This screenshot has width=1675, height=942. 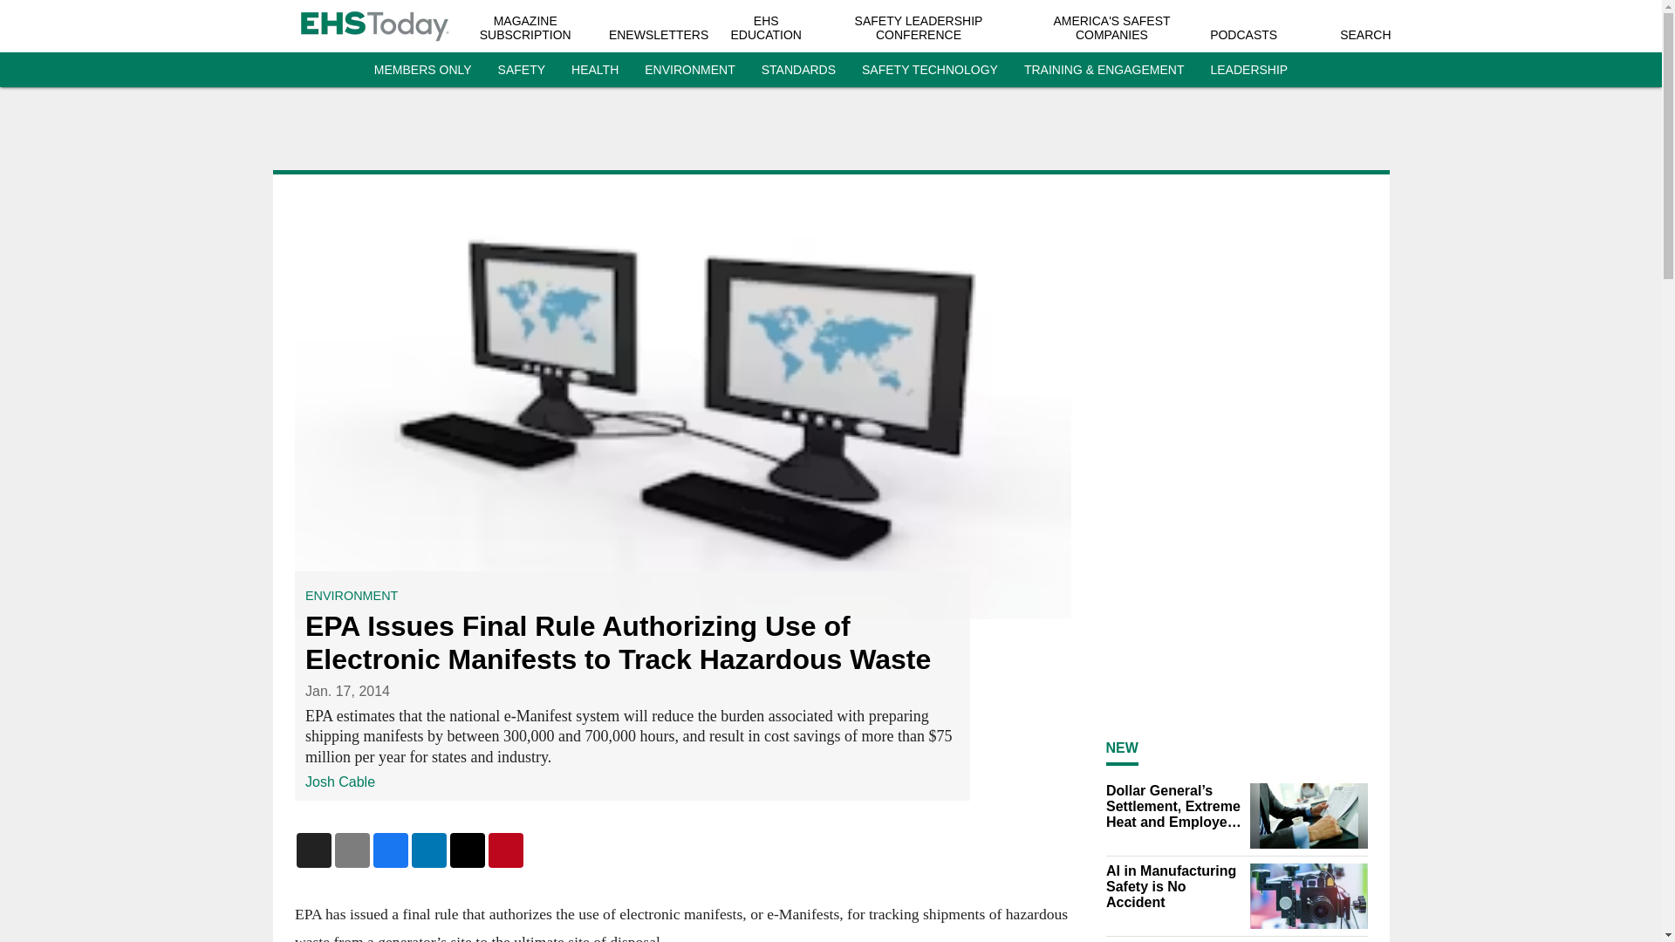 What do you see at coordinates (930, 70) in the screenshot?
I see `SAFETY TECHNOLOGY` at bounding box center [930, 70].